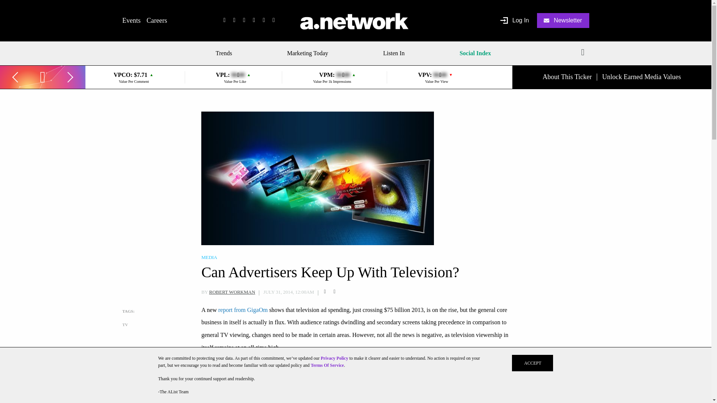  What do you see at coordinates (308, 53) in the screenshot?
I see `Marketing Today` at bounding box center [308, 53].